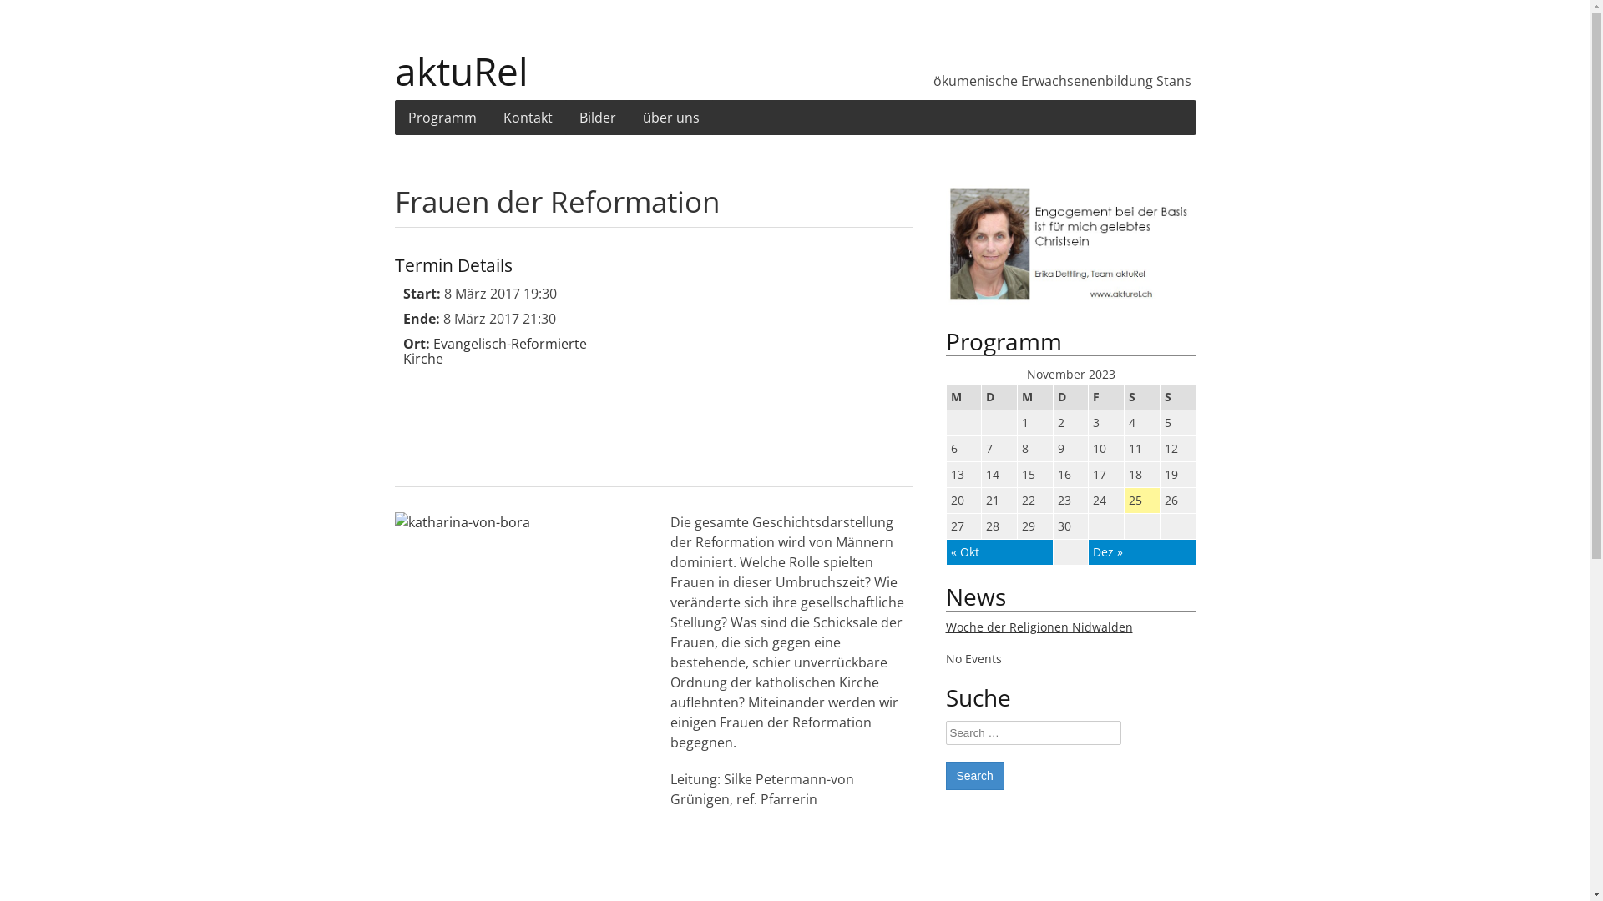  Describe the element at coordinates (528, 118) in the screenshot. I see `Kontakt` at that location.